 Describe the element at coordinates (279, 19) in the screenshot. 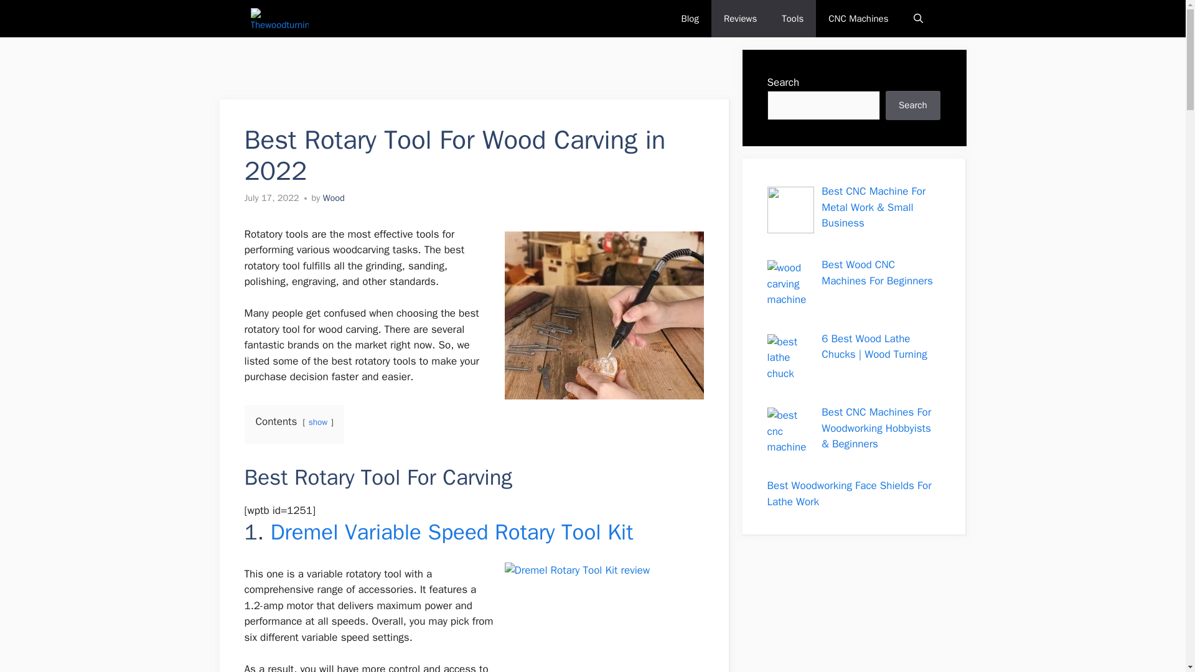

I see `Thewoodturning` at that location.